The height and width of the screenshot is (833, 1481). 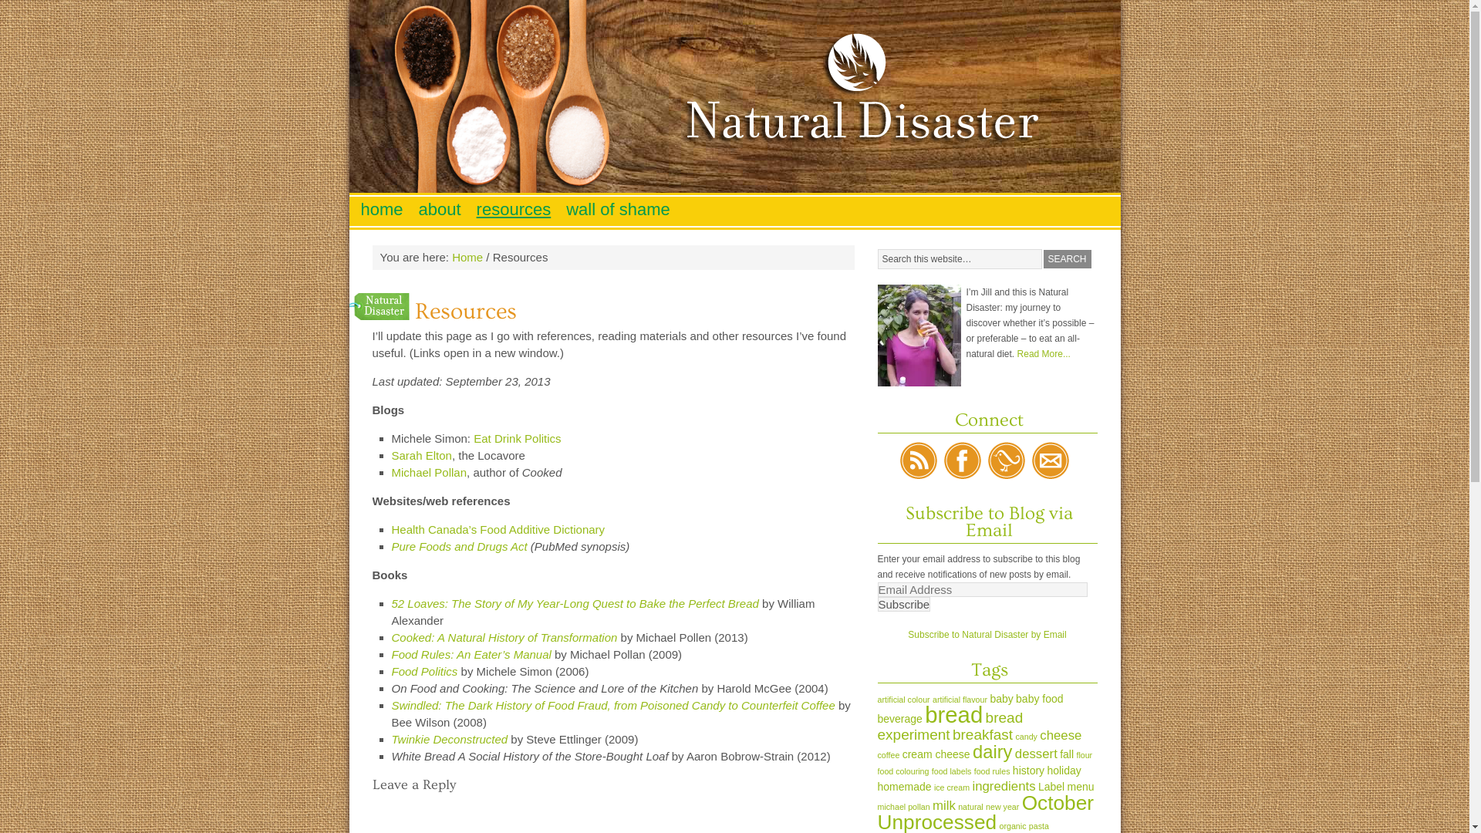 What do you see at coordinates (1067, 259) in the screenshot?
I see `Search` at bounding box center [1067, 259].